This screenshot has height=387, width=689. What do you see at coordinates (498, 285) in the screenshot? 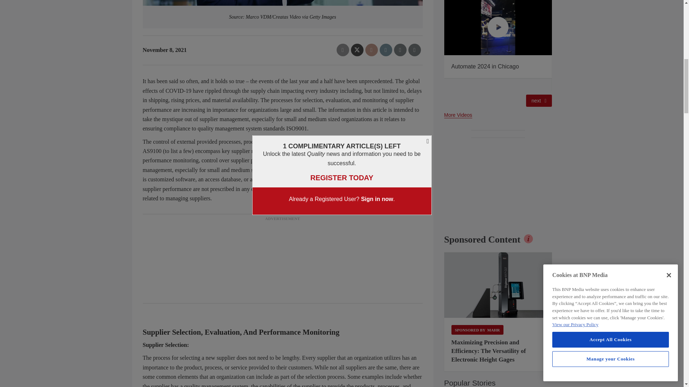
I see `Digimar 817-CLT 4429601 with grey background` at bounding box center [498, 285].